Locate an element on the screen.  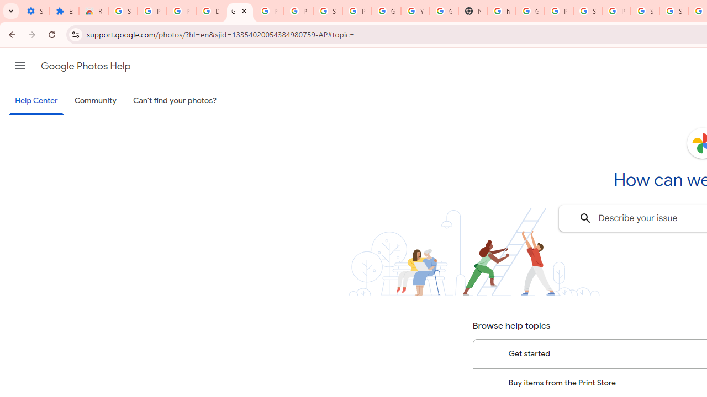
Can't find your photos? is located at coordinates (175, 101).